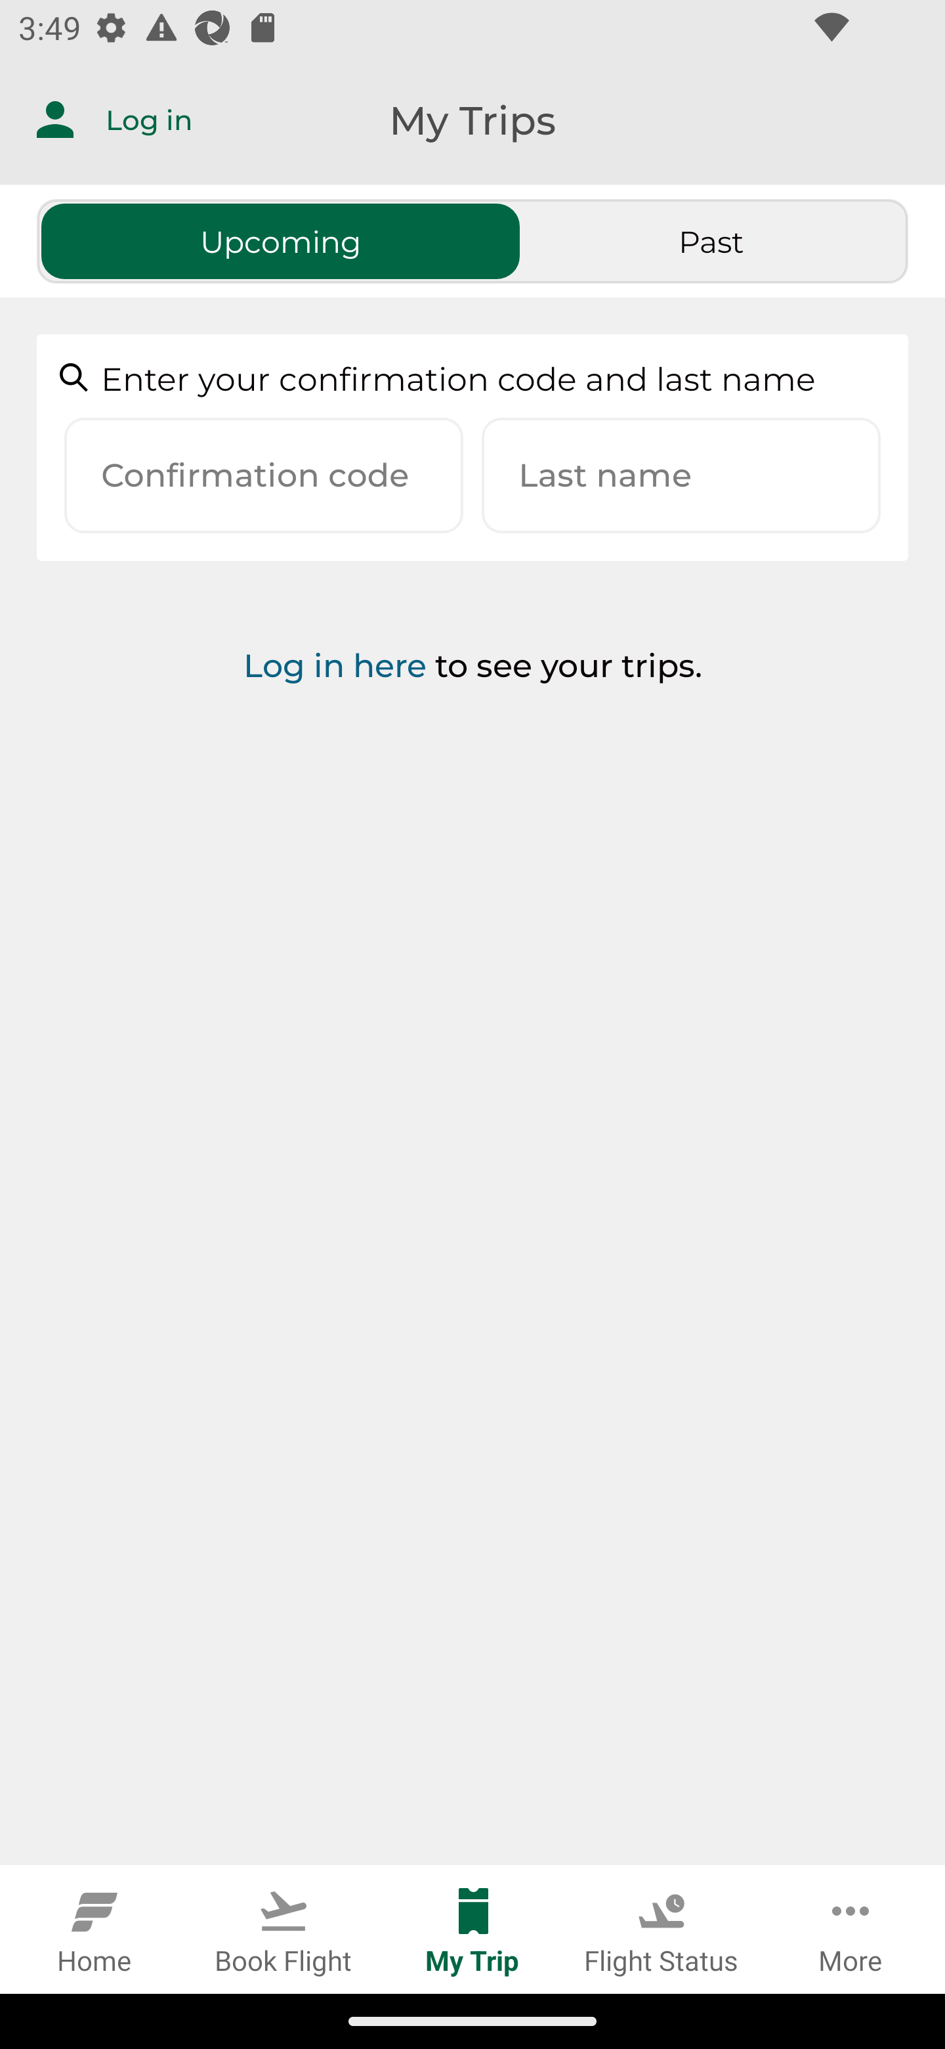  I want to click on Confirmation code, so click(263, 475).